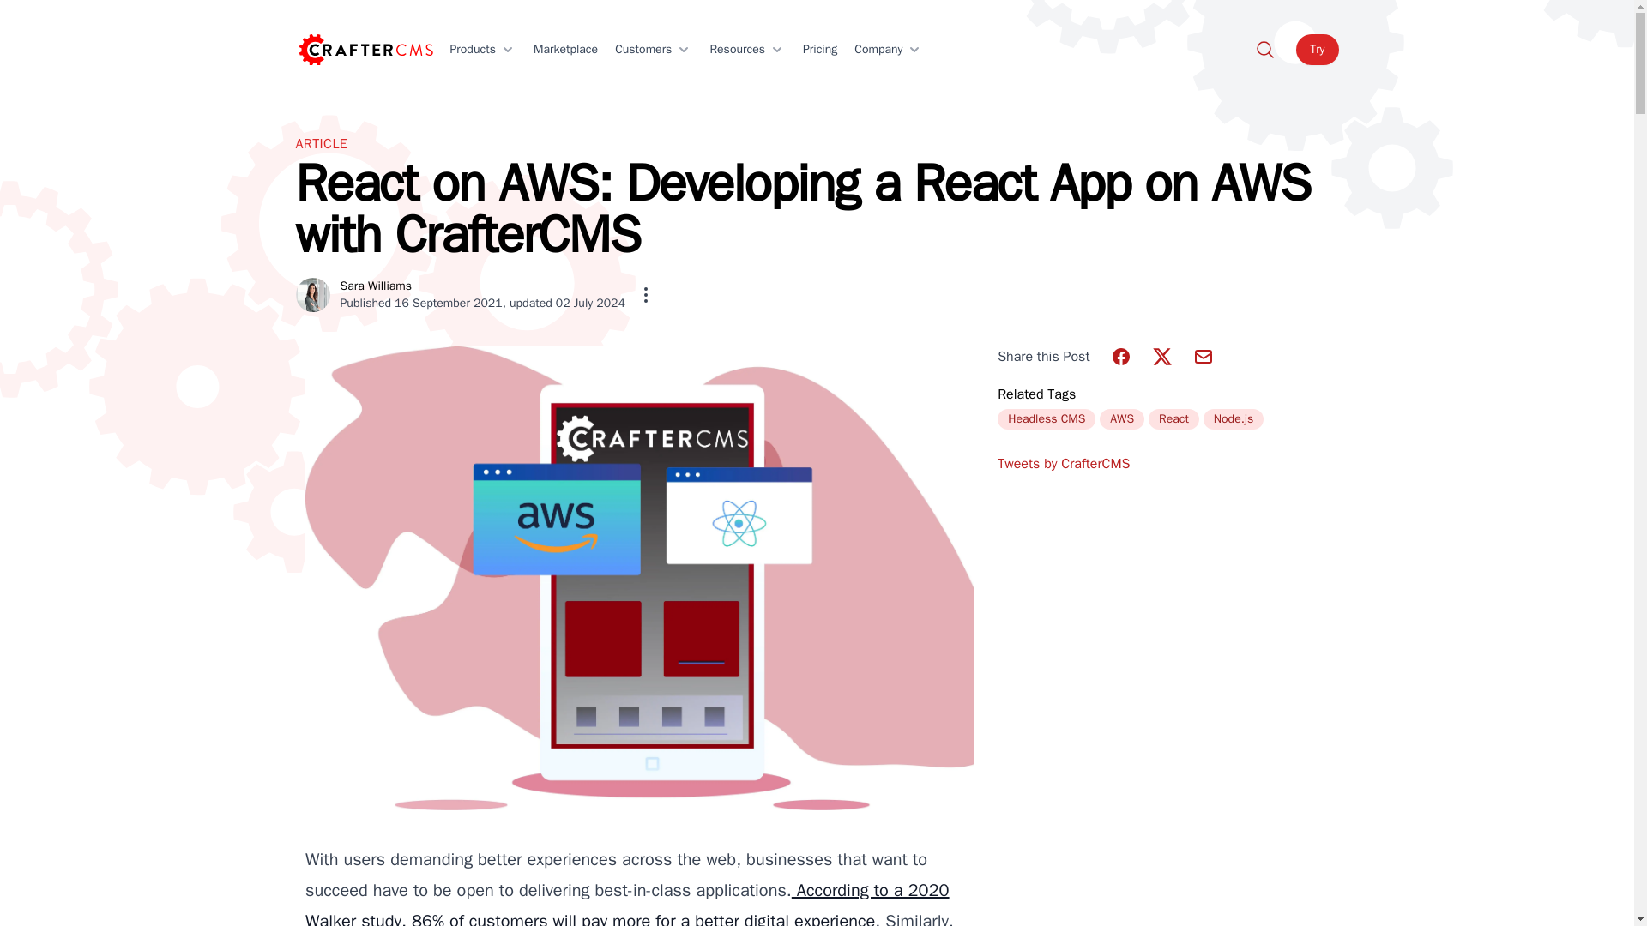  Describe the element at coordinates (565, 50) in the screenshot. I see `Marketplace` at that location.